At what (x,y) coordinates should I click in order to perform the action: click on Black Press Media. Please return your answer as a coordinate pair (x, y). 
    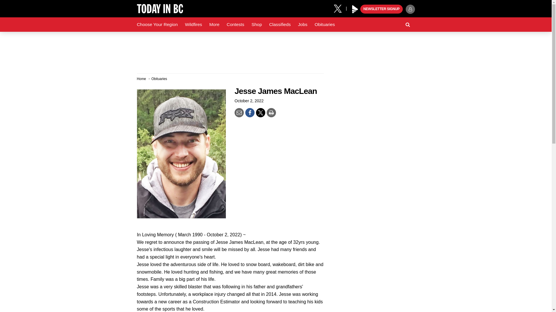
    Looking at the image, I should click on (355, 9).